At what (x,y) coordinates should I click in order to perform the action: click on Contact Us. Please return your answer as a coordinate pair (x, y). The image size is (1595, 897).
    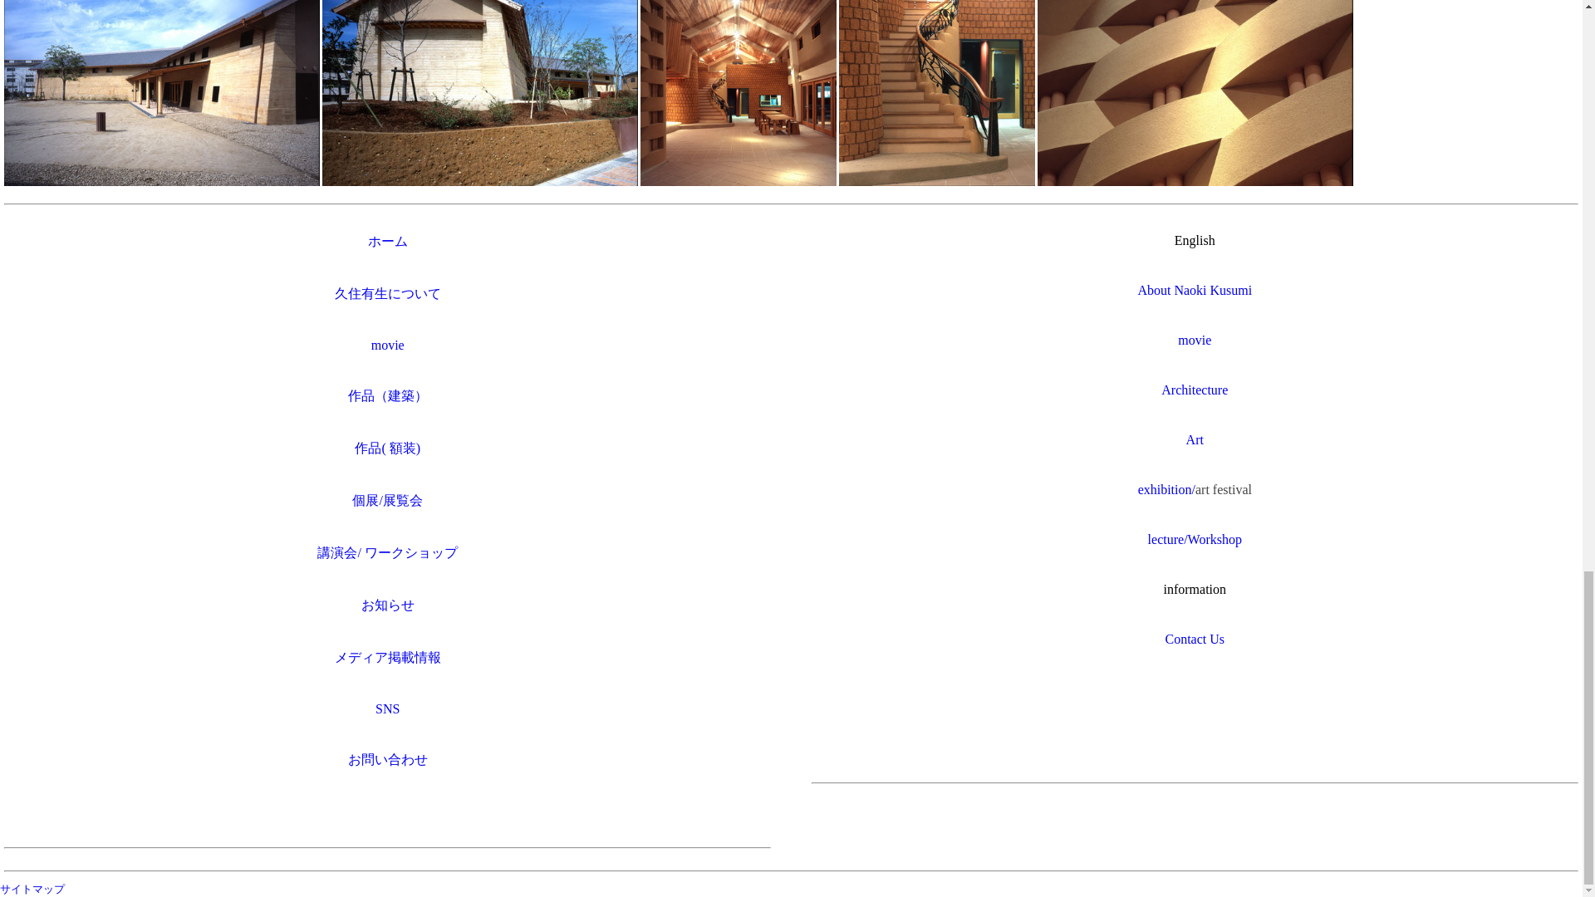
    Looking at the image, I should click on (1195, 639).